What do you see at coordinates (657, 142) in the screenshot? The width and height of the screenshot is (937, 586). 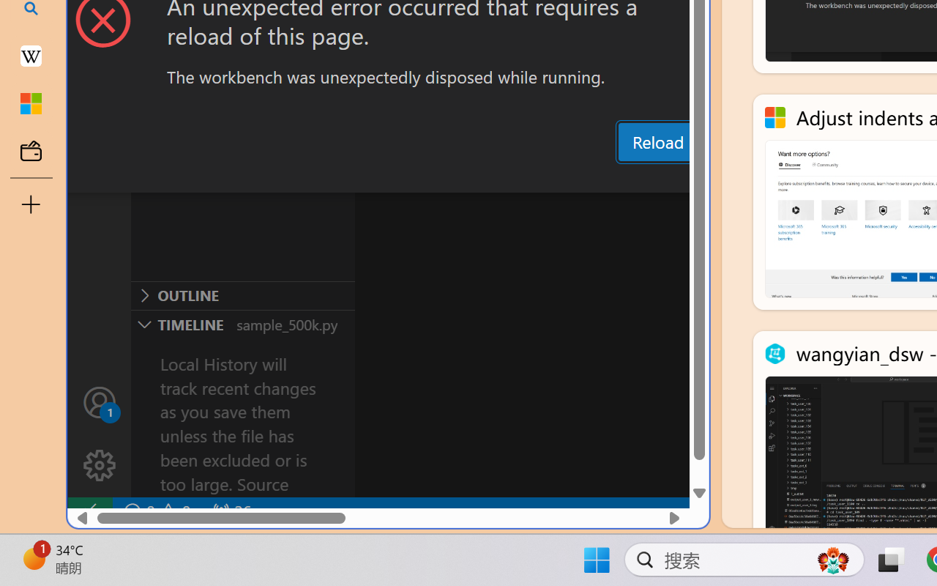 I see `Reload` at bounding box center [657, 142].